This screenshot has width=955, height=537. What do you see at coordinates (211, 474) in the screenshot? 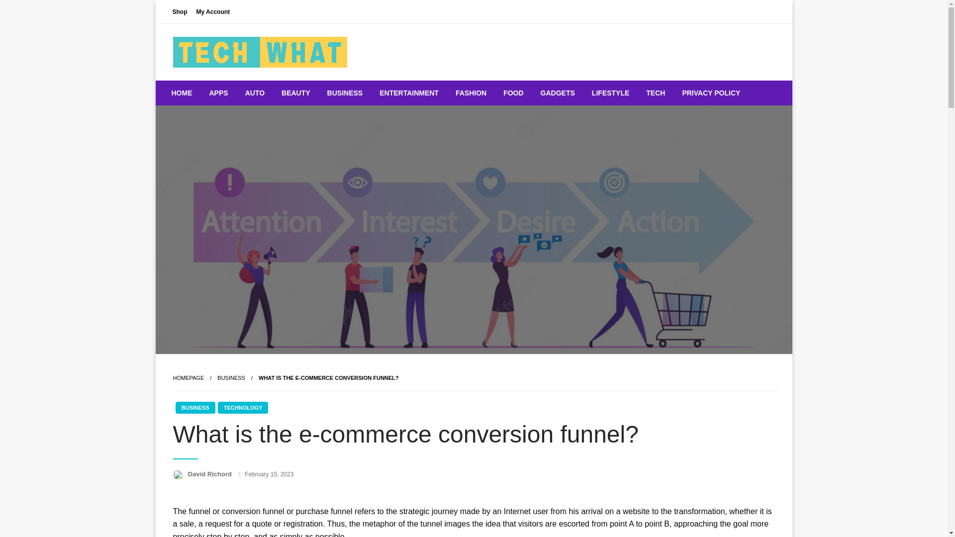
I see `David Richord` at bounding box center [211, 474].